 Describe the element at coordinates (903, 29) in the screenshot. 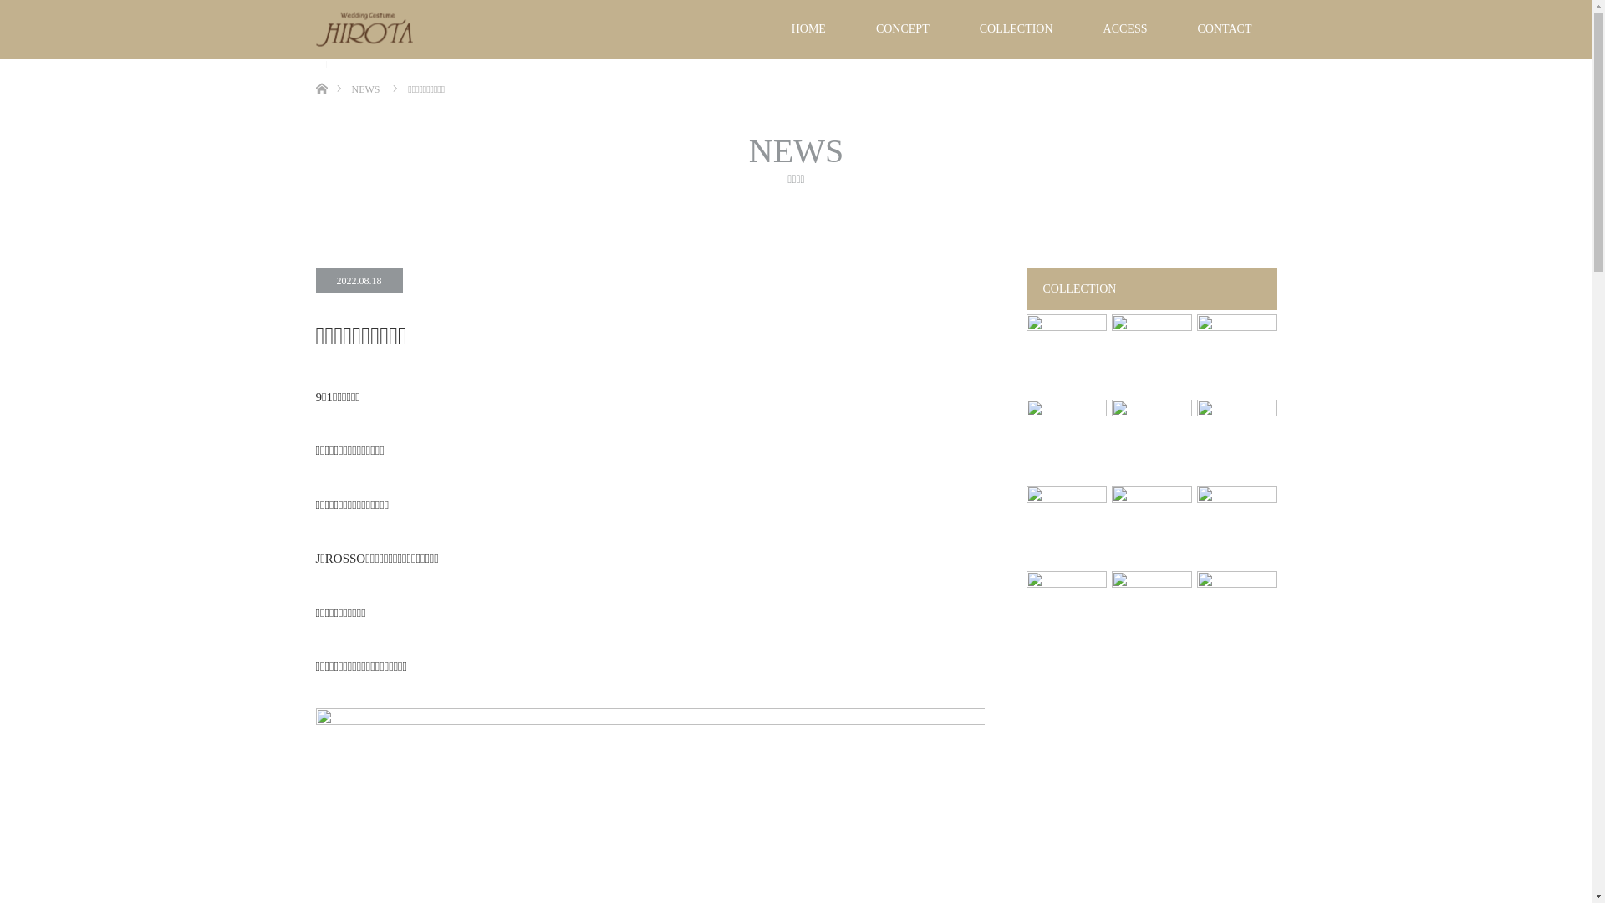

I see `CONCEPT` at that location.